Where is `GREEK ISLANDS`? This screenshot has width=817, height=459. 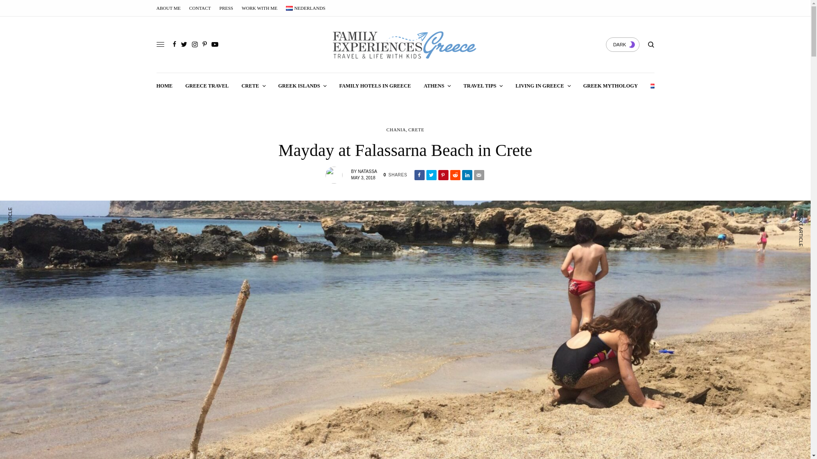 GREEK ISLANDS is located at coordinates (302, 86).